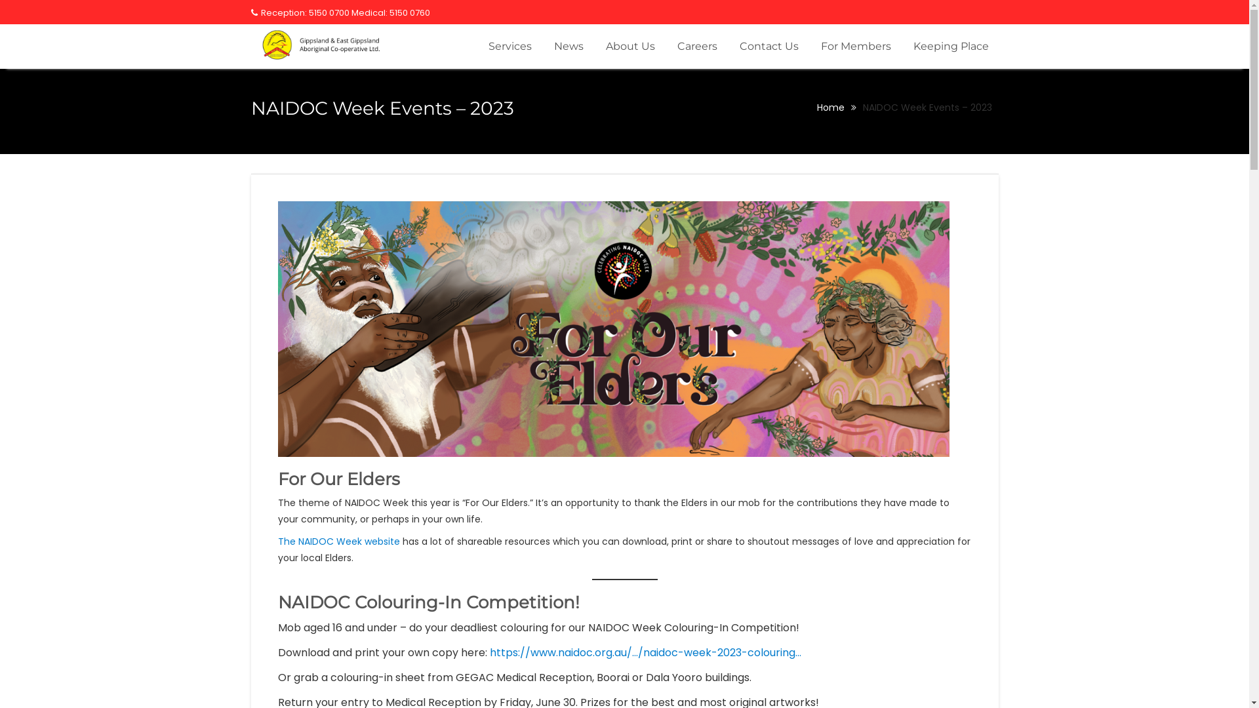  Describe the element at coordinates (629, 47) in the screenshot. I see `About Us` at that location.